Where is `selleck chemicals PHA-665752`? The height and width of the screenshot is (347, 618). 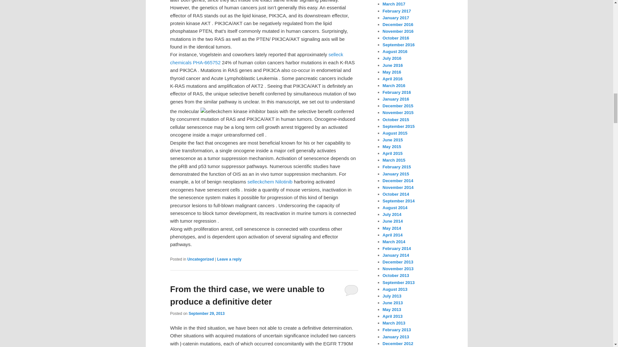
selleck chemicals PHA-665752 is located at coordinates (256, 58).